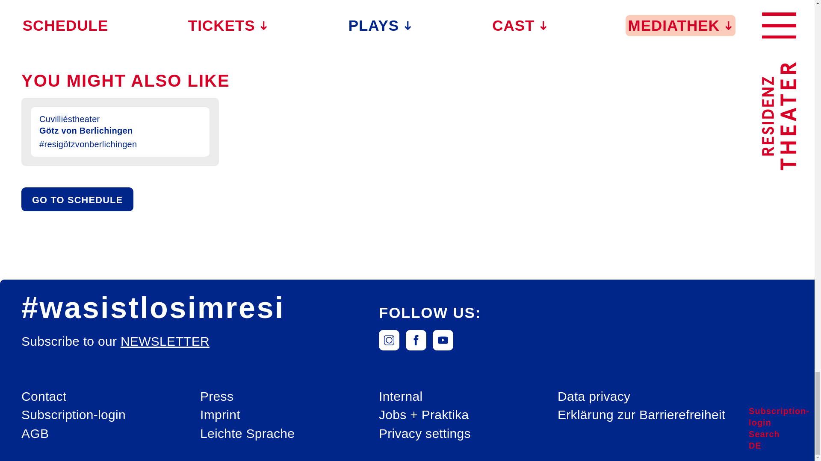 This screenshot has height=461, width=821. What do you see at coordinates (594, 397) in the screenshot?
I see `Data privacy` at bounding box center [594, 397].